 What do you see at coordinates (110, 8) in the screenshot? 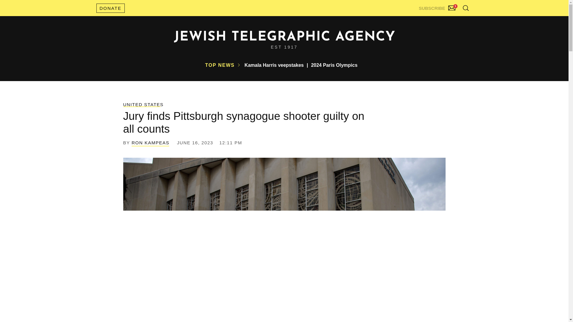
I see `DONATE` at bounding box center [110, 8].